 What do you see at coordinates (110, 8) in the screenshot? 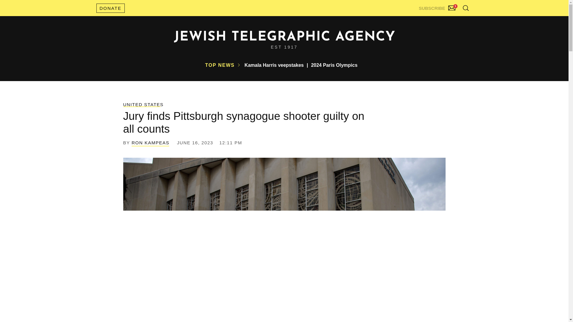
I see `DONATE` at bounding box center [110, 8].